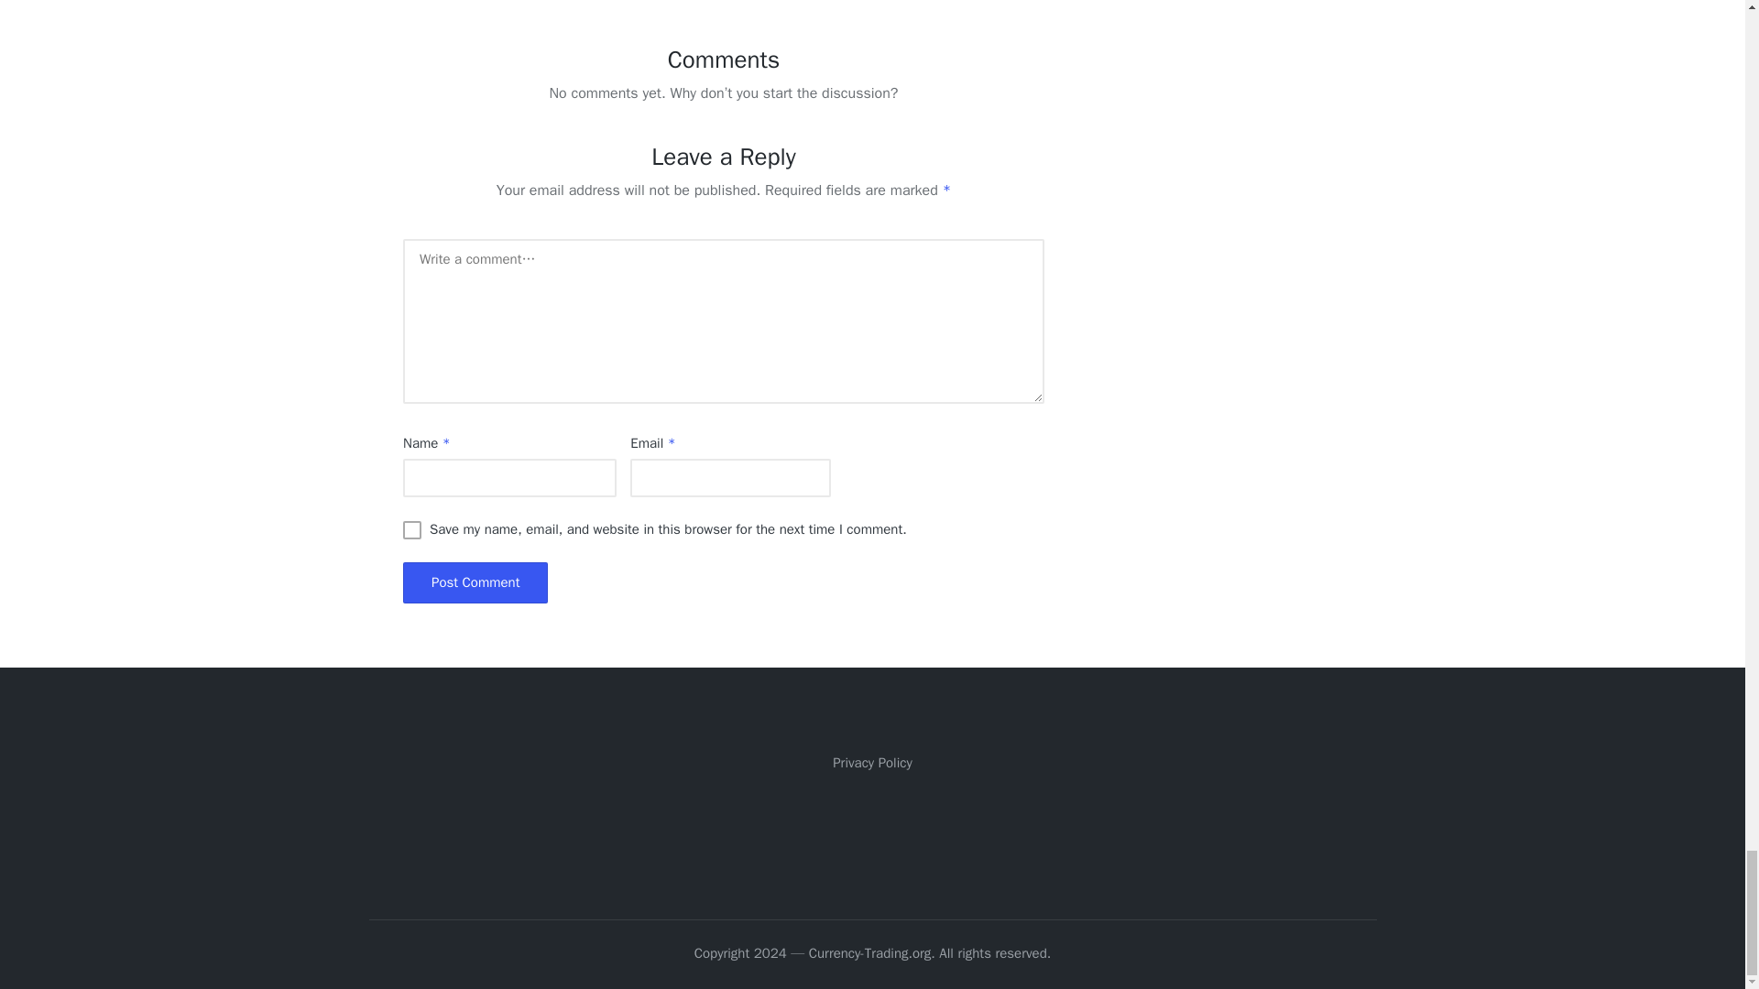  I want to click on Post Comment, so click(475, 582).